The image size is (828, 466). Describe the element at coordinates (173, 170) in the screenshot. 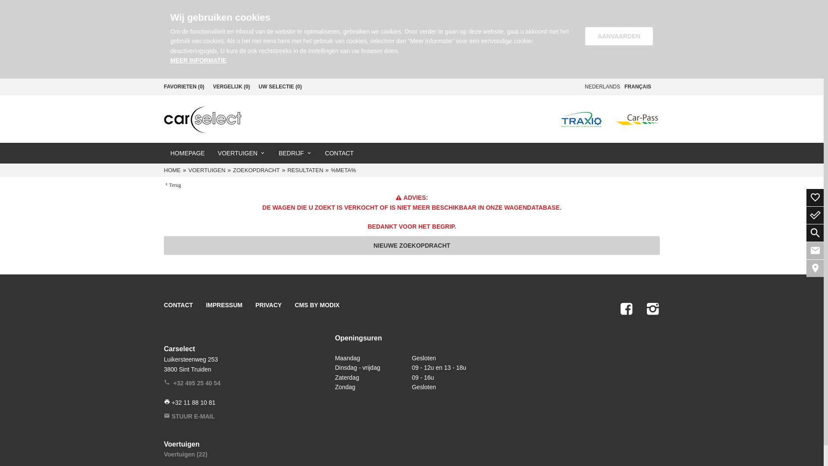

I see `HOME` at that location.